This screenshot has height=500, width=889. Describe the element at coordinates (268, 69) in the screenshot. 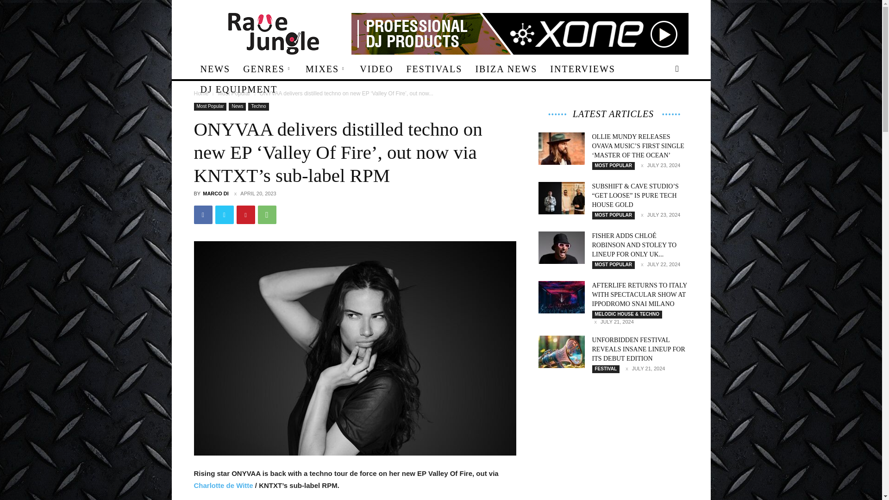

I see `GENRES` at that location.